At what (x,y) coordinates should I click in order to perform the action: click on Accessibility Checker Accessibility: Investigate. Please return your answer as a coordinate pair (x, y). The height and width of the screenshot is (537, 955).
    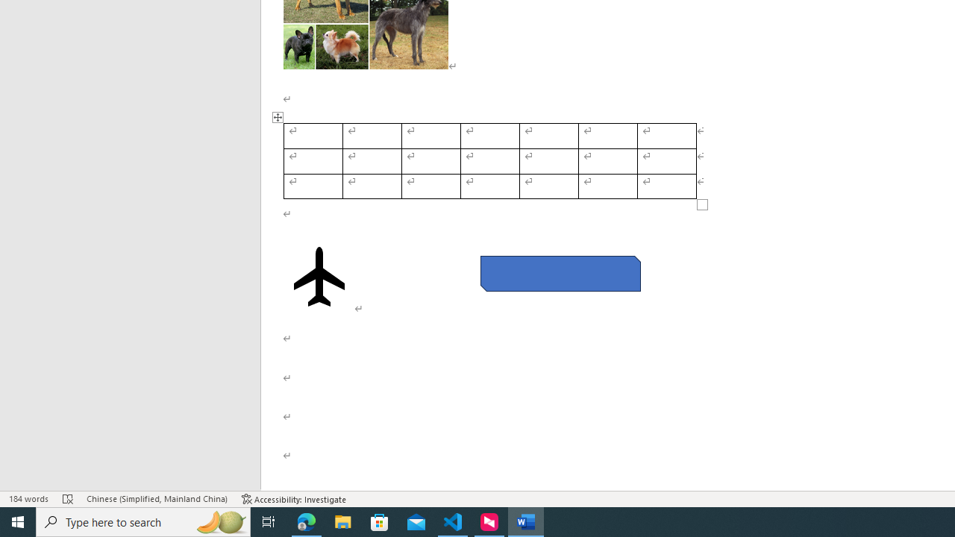
    Looking at the image, I should click on (294, 498).